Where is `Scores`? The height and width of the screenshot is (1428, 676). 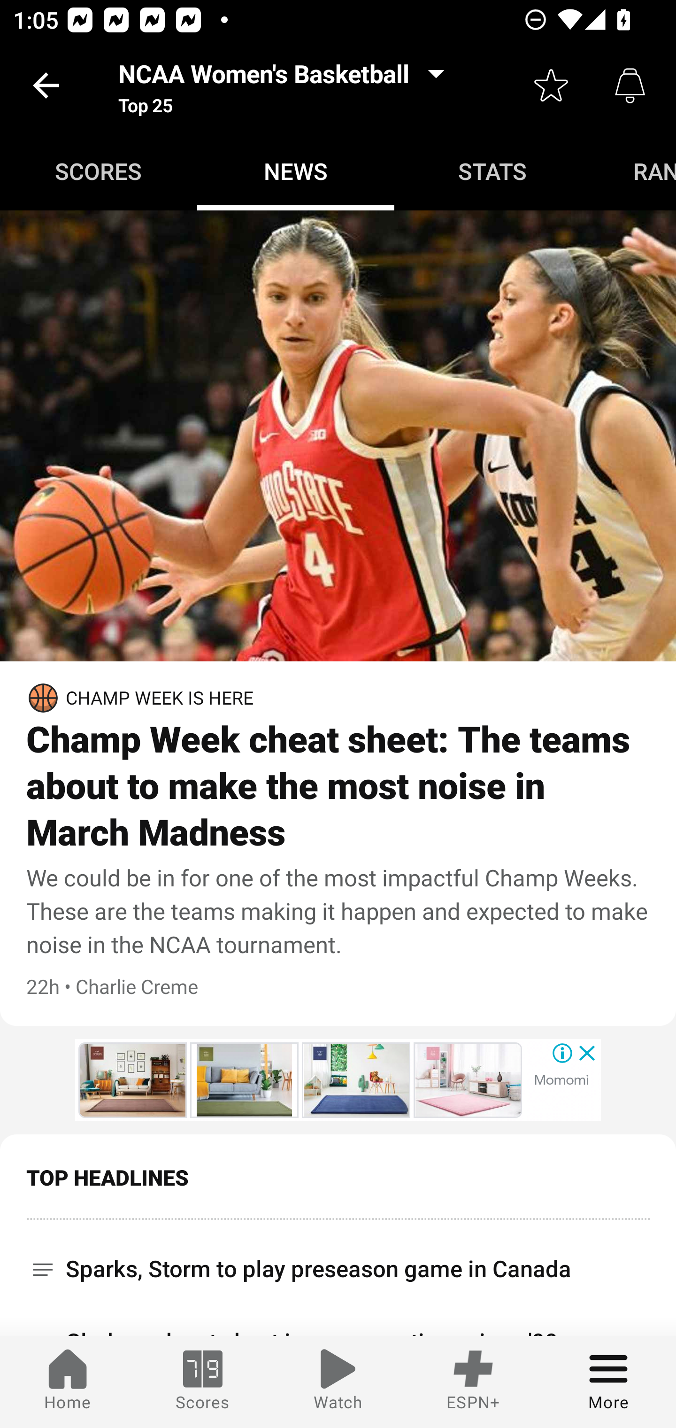
Scores is located at coordinates (203, 1382).